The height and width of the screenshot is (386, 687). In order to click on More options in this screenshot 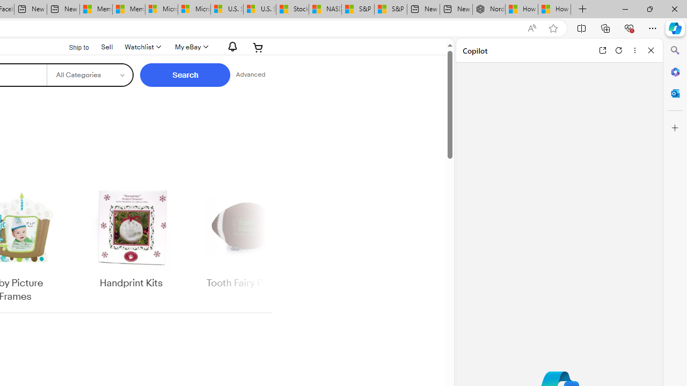, I will do `click(634, 50)`.